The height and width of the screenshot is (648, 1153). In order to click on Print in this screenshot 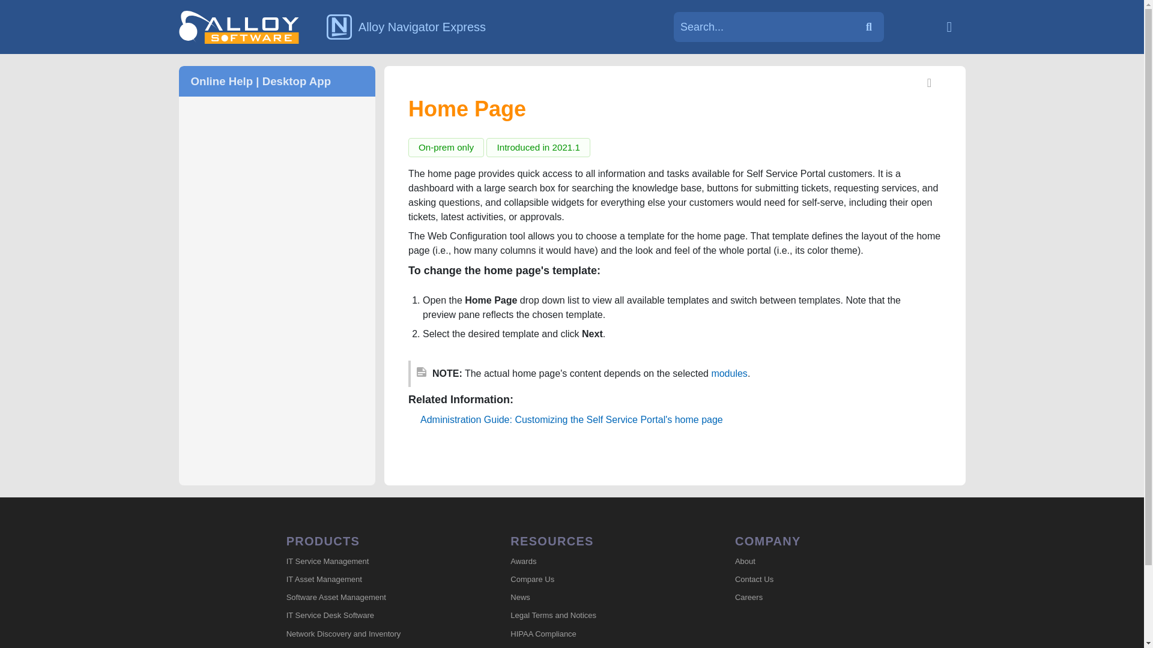, I will do `click(930, 84)`.